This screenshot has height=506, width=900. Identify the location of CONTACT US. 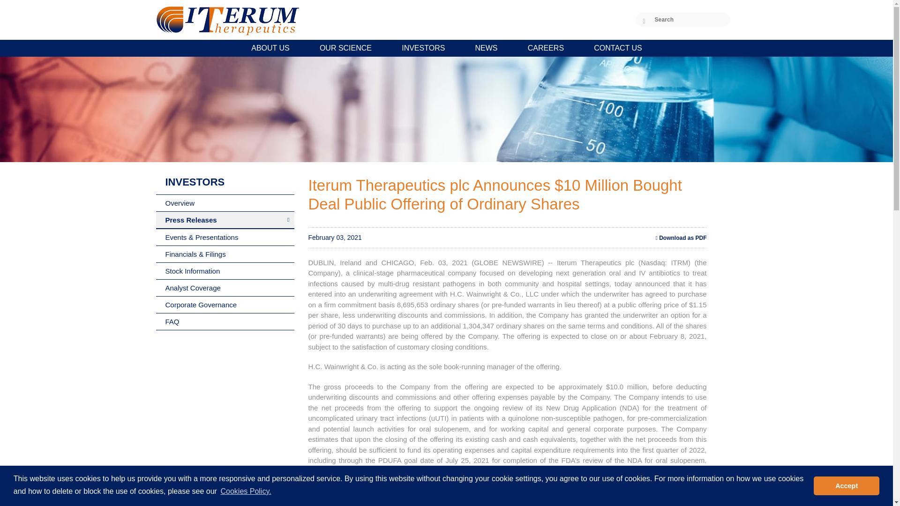
(618, 49).